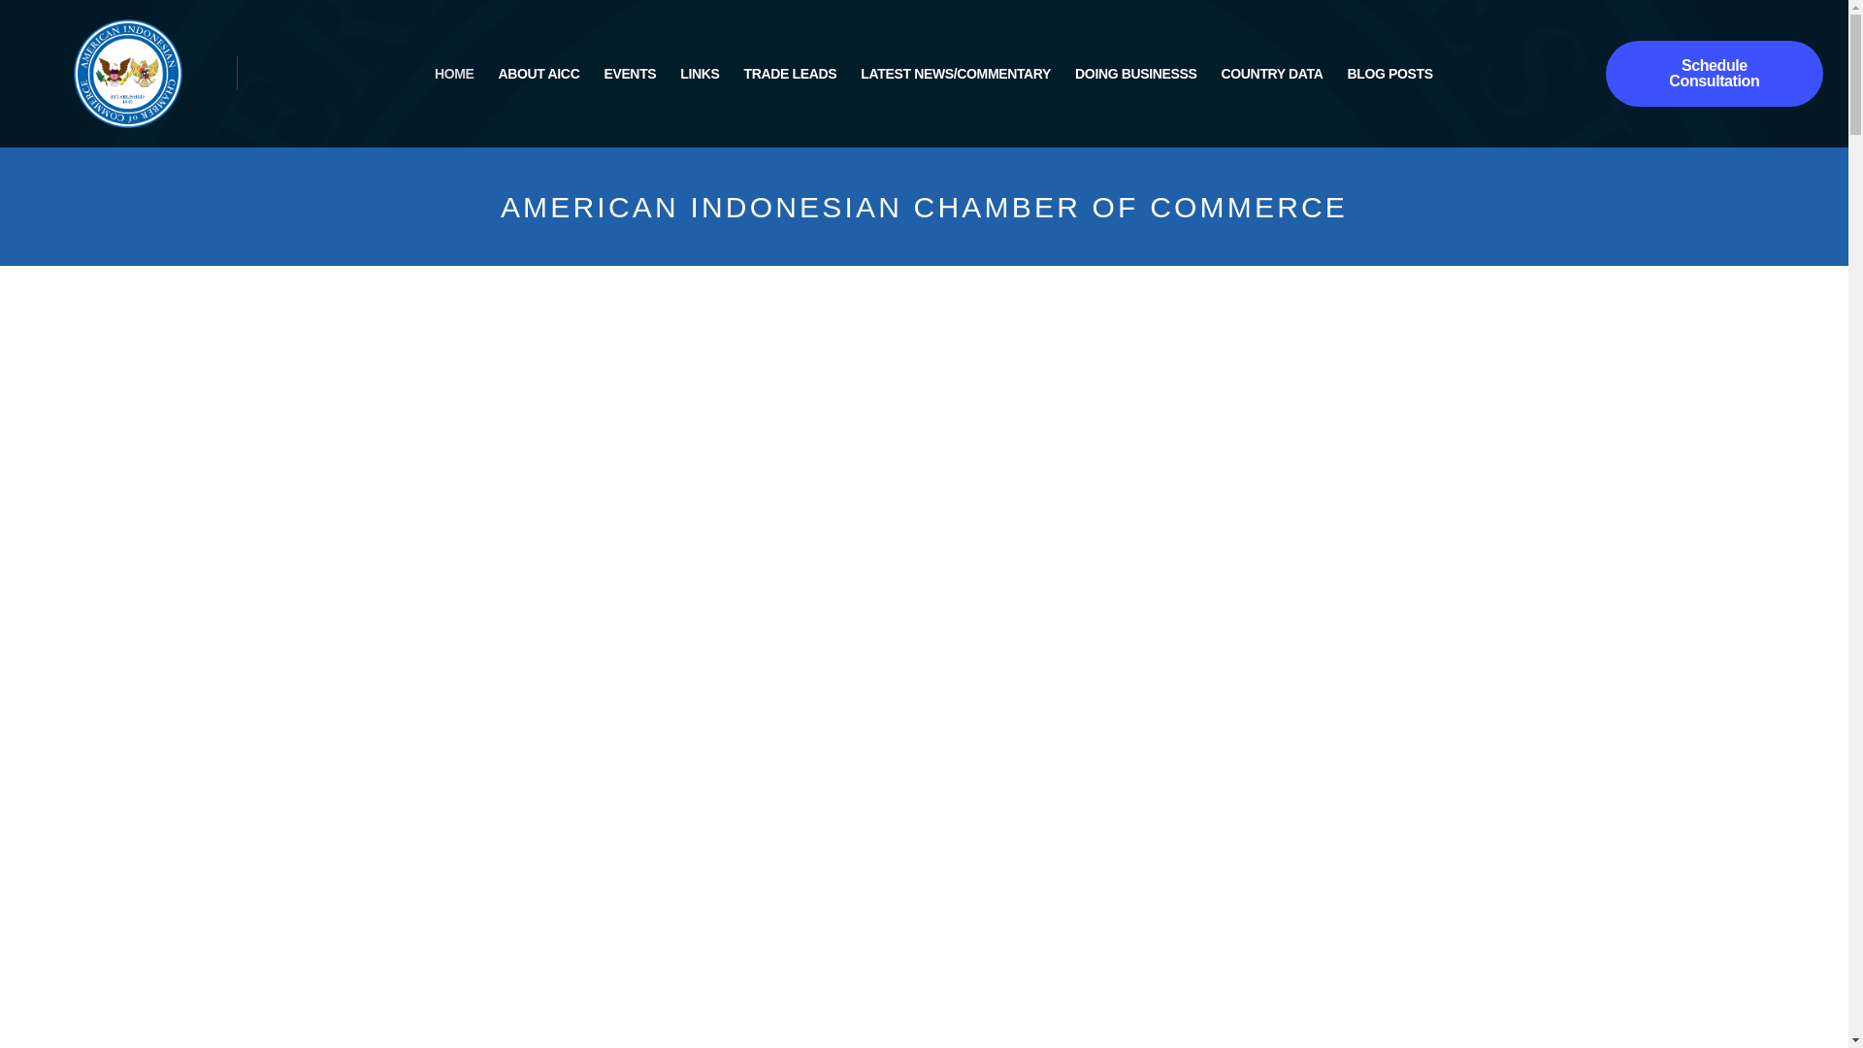 The height and width of the screenshot is (1048, 1863). What do you see at coordinates (629, 73) in the screenshot?
I see `EVENTS` at bounding box center [629, 73].